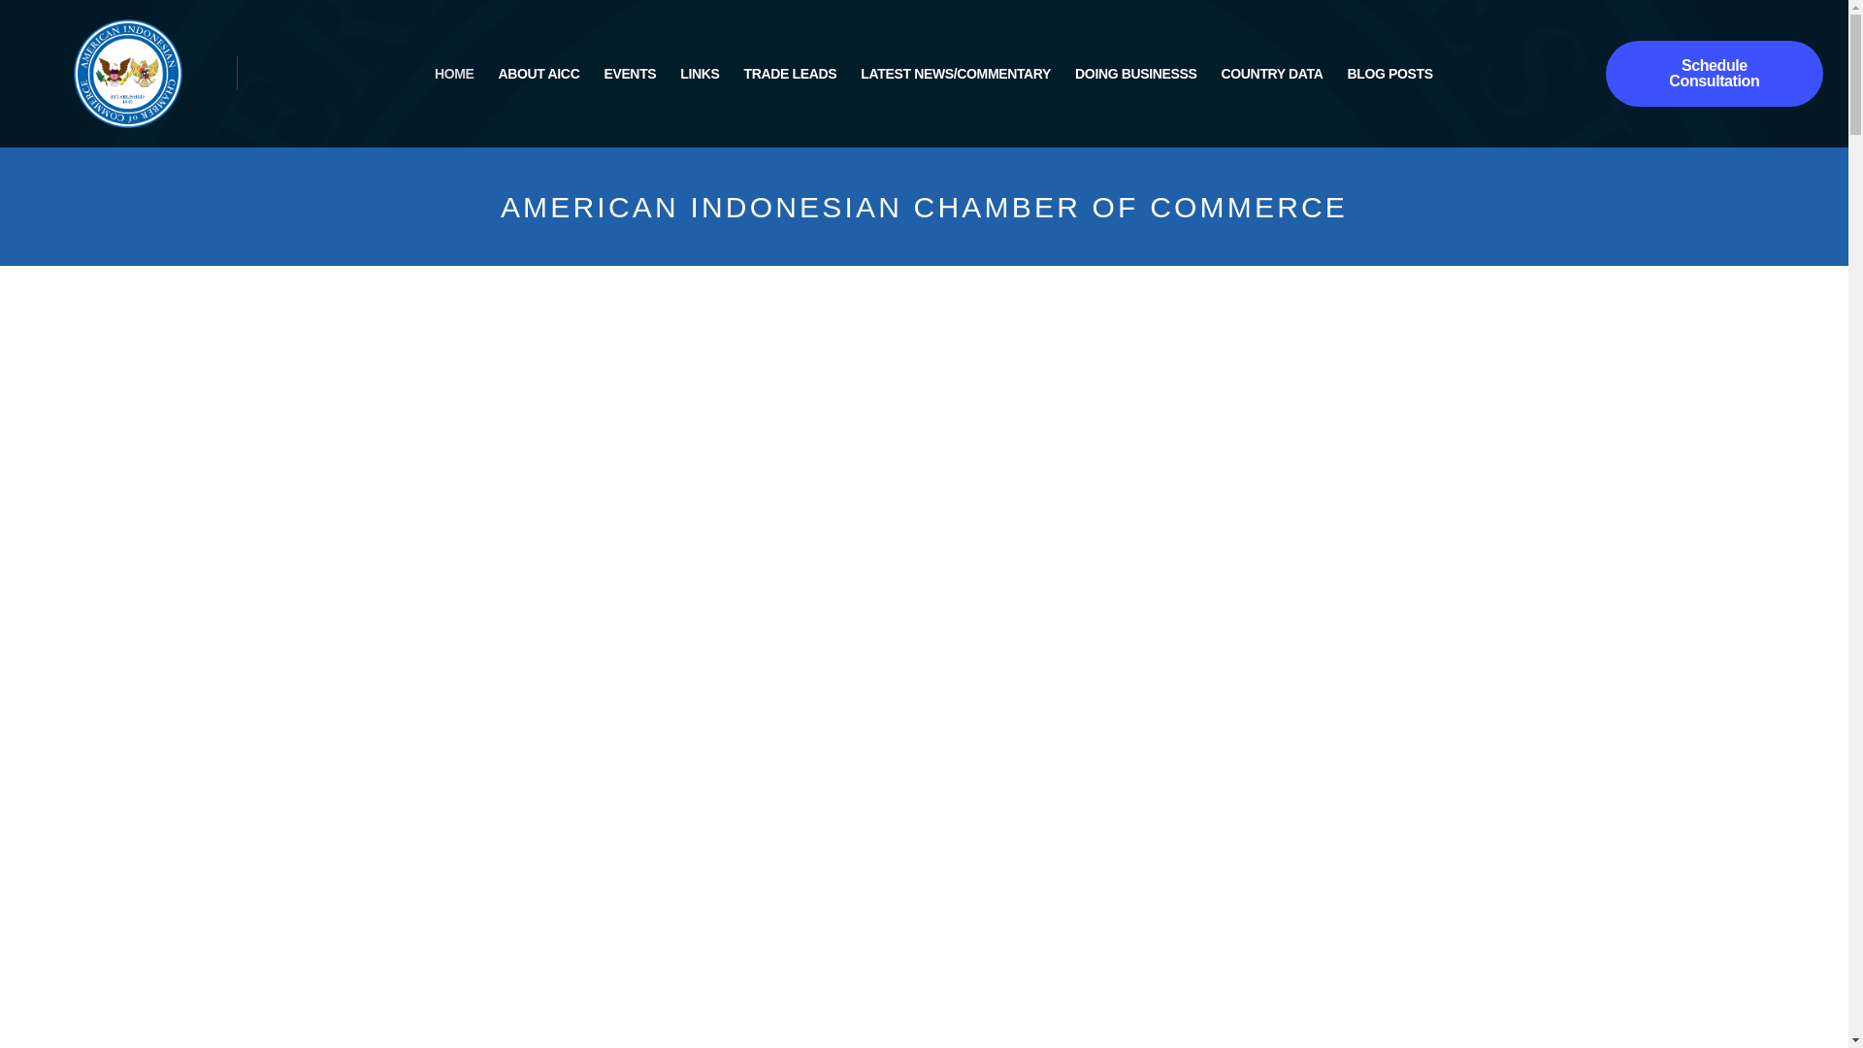 The height and width of the screenshot is (1048, 1863). What do you see at coordinates (629, 73) in the screenshot?
I see `EVENTS` at bounding box center [629, 73].